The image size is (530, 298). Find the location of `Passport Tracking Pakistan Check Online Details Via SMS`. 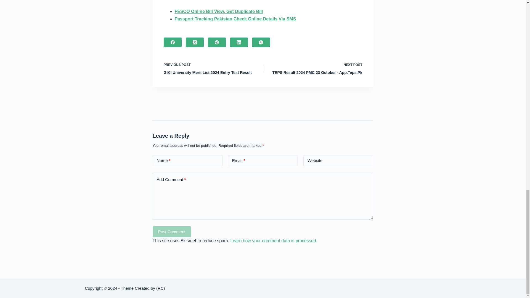

Passport Tracking Pakistan Check Online Details Via SMS is located at coordinates (316, 68).